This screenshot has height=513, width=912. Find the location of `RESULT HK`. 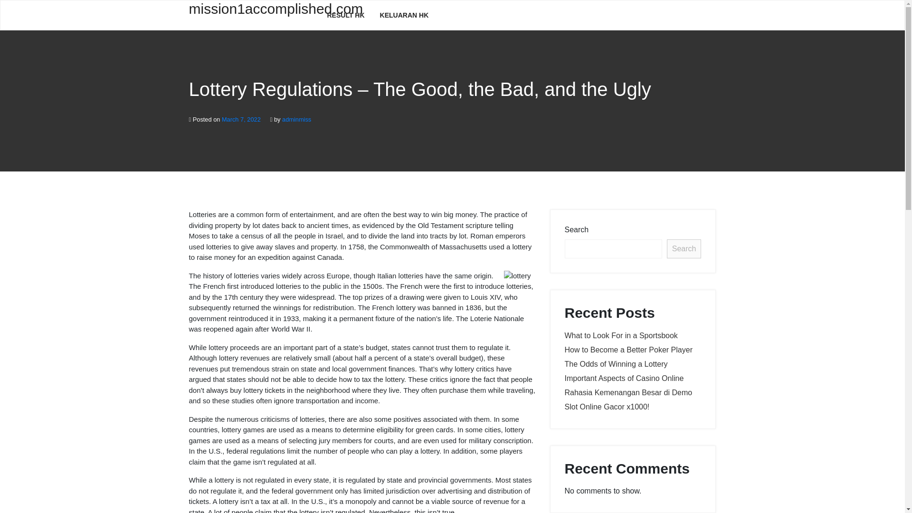

RESULT HK is located at coordinates (346, 15).